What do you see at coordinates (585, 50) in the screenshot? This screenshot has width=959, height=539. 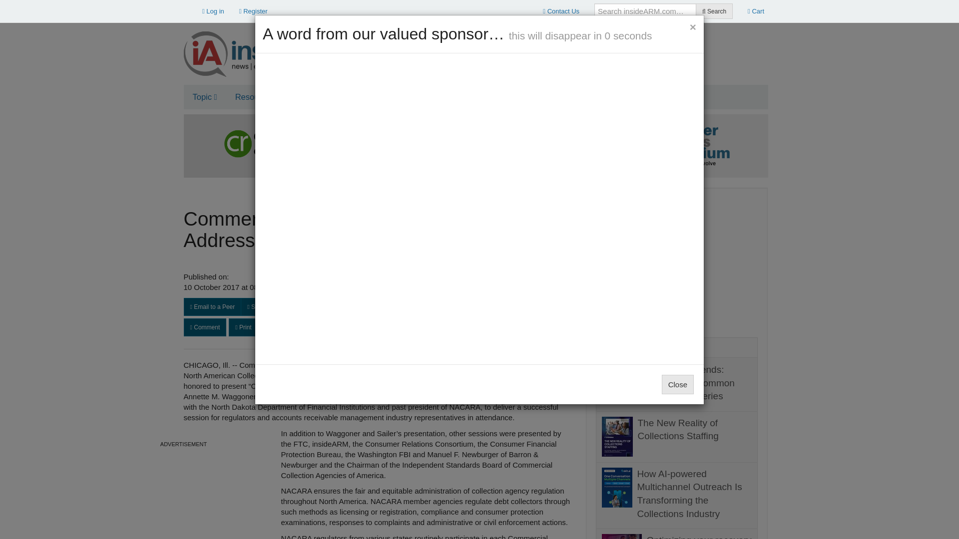 I see `3rd party ad content` at bounding box center [585, 50].